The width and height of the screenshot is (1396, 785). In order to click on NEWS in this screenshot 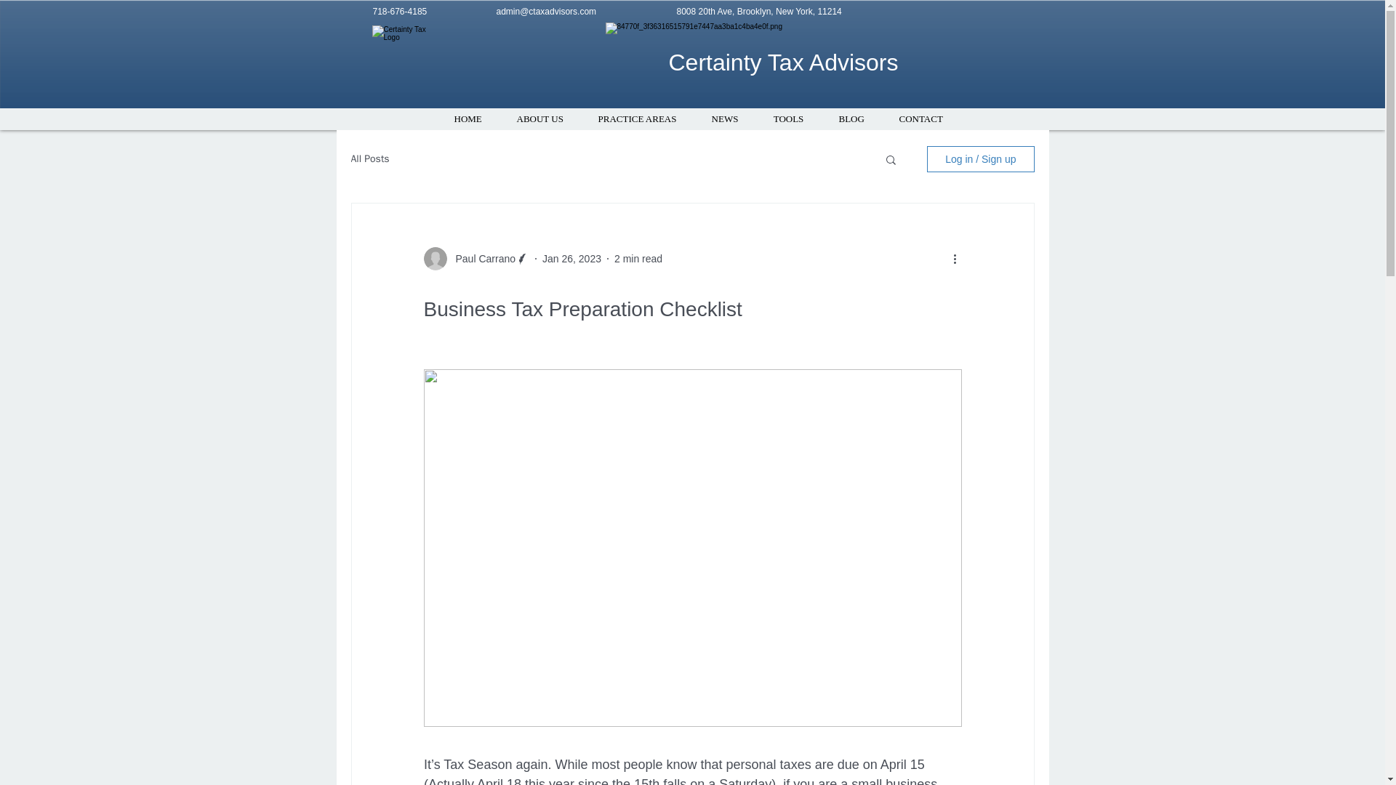, I will do `click(724, 119)`.